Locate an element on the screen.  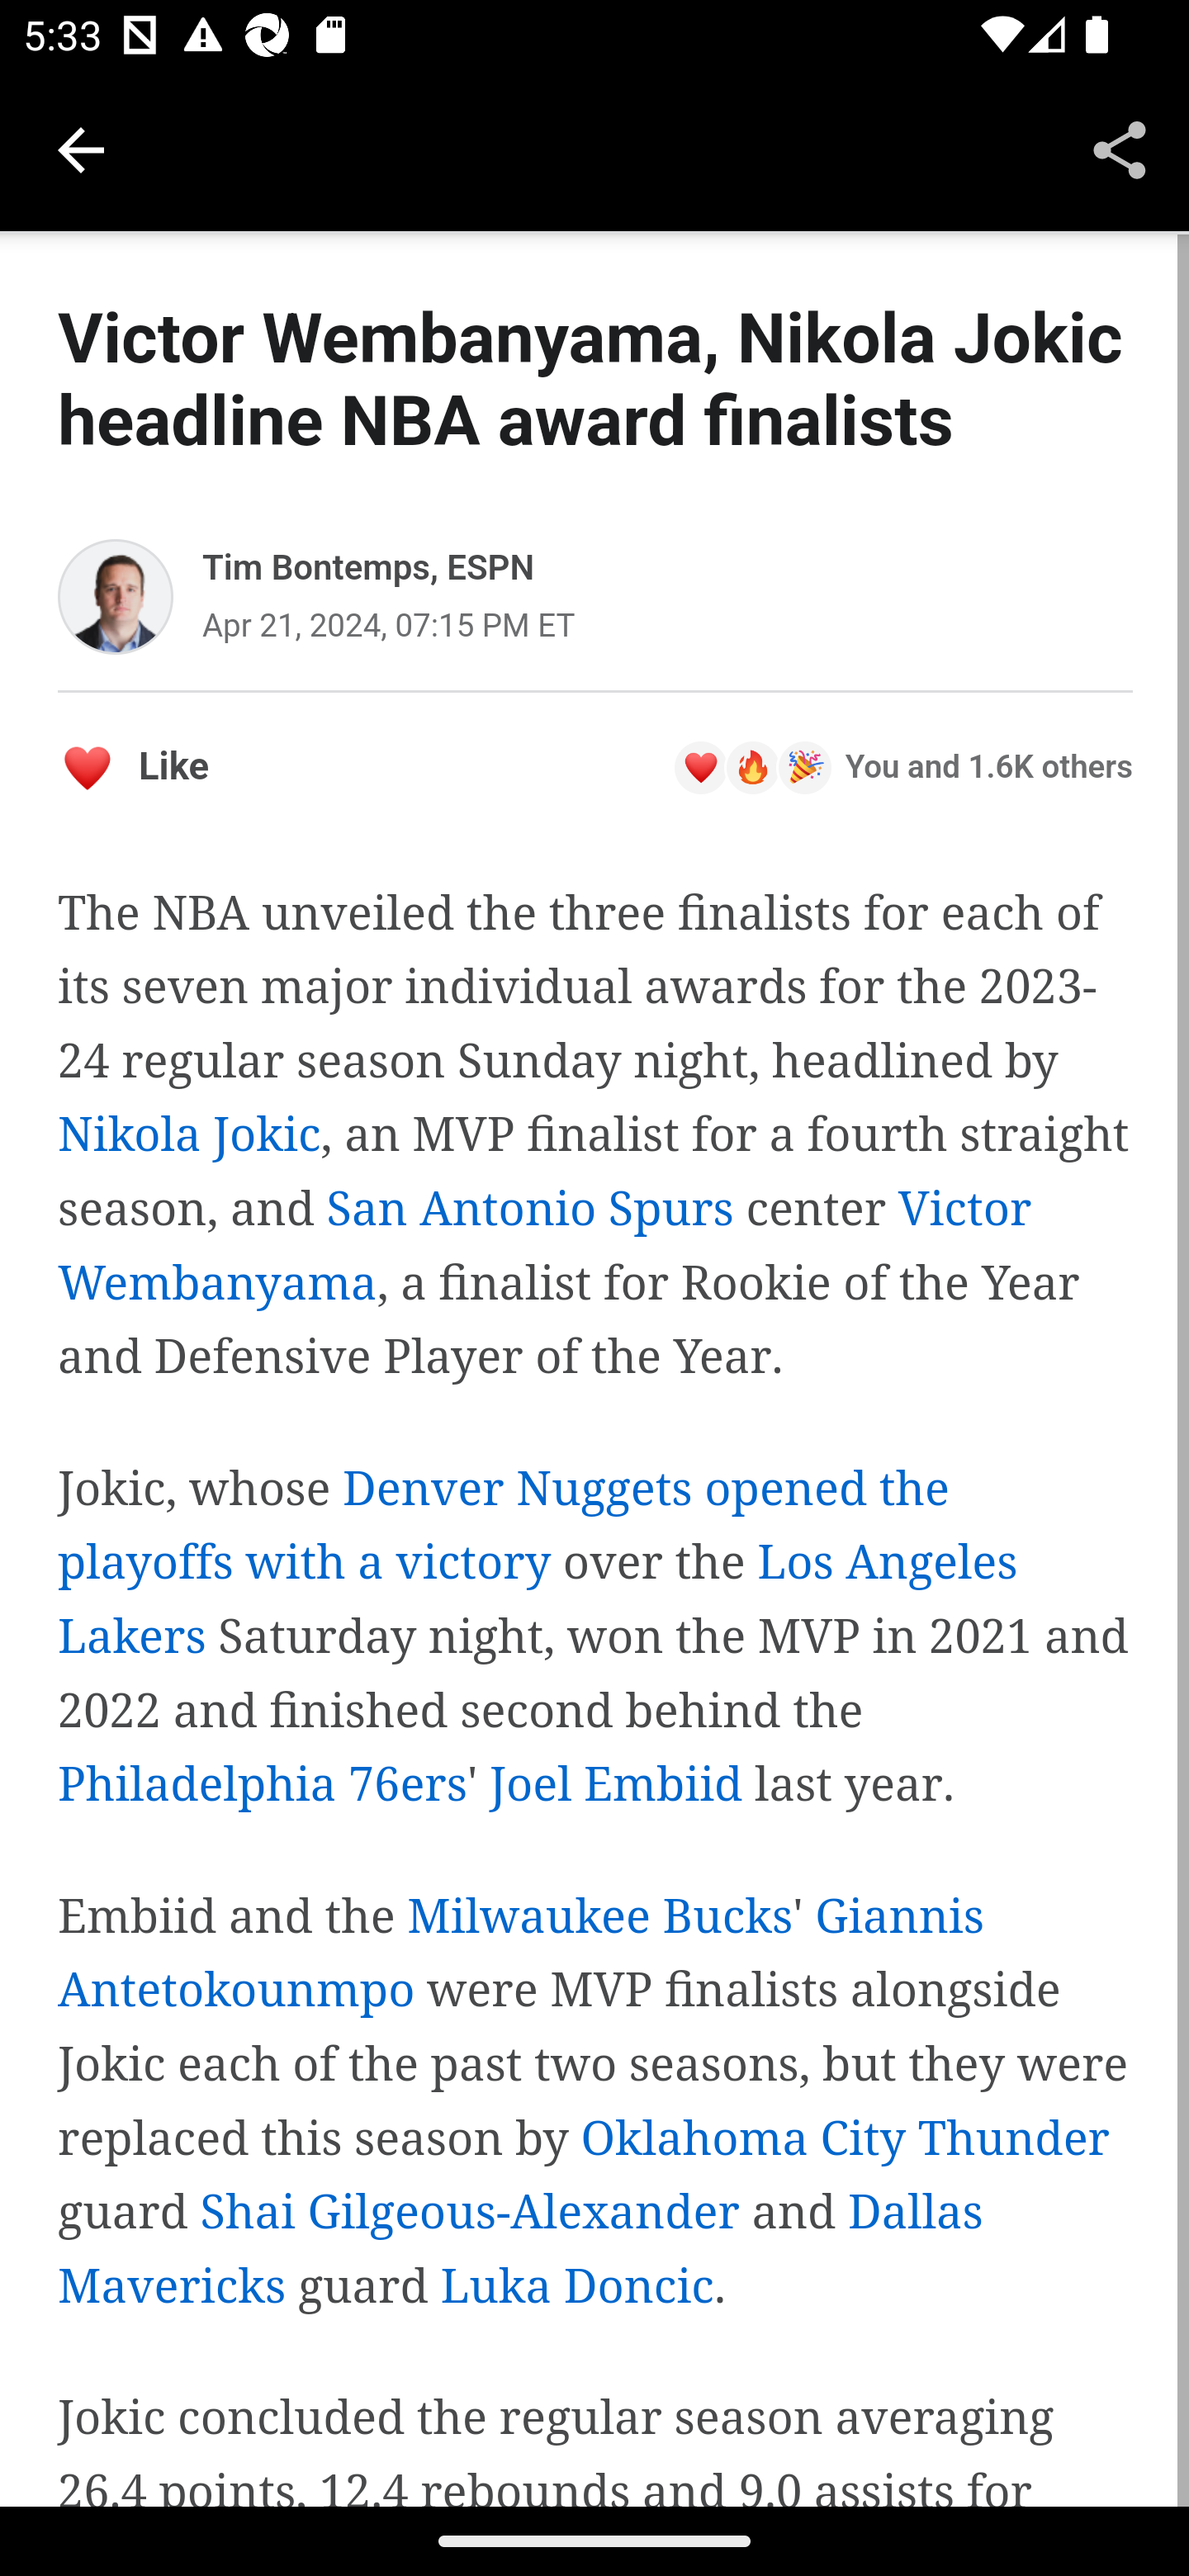
Share is located at coordinates (1120, 149).